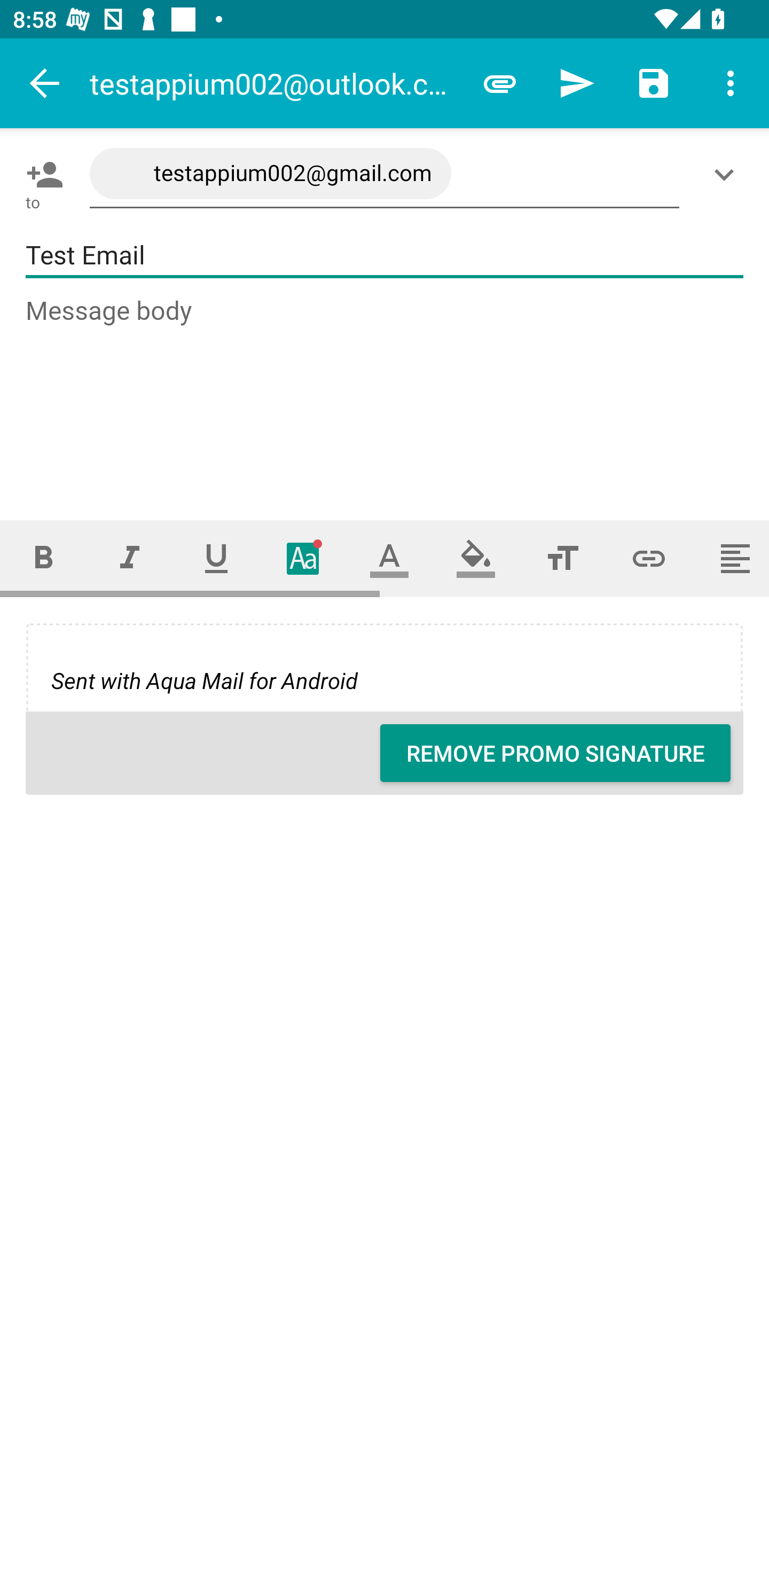  Describe the element at coordinates (654, 83) in the screenshot. I see `Save` at that location.